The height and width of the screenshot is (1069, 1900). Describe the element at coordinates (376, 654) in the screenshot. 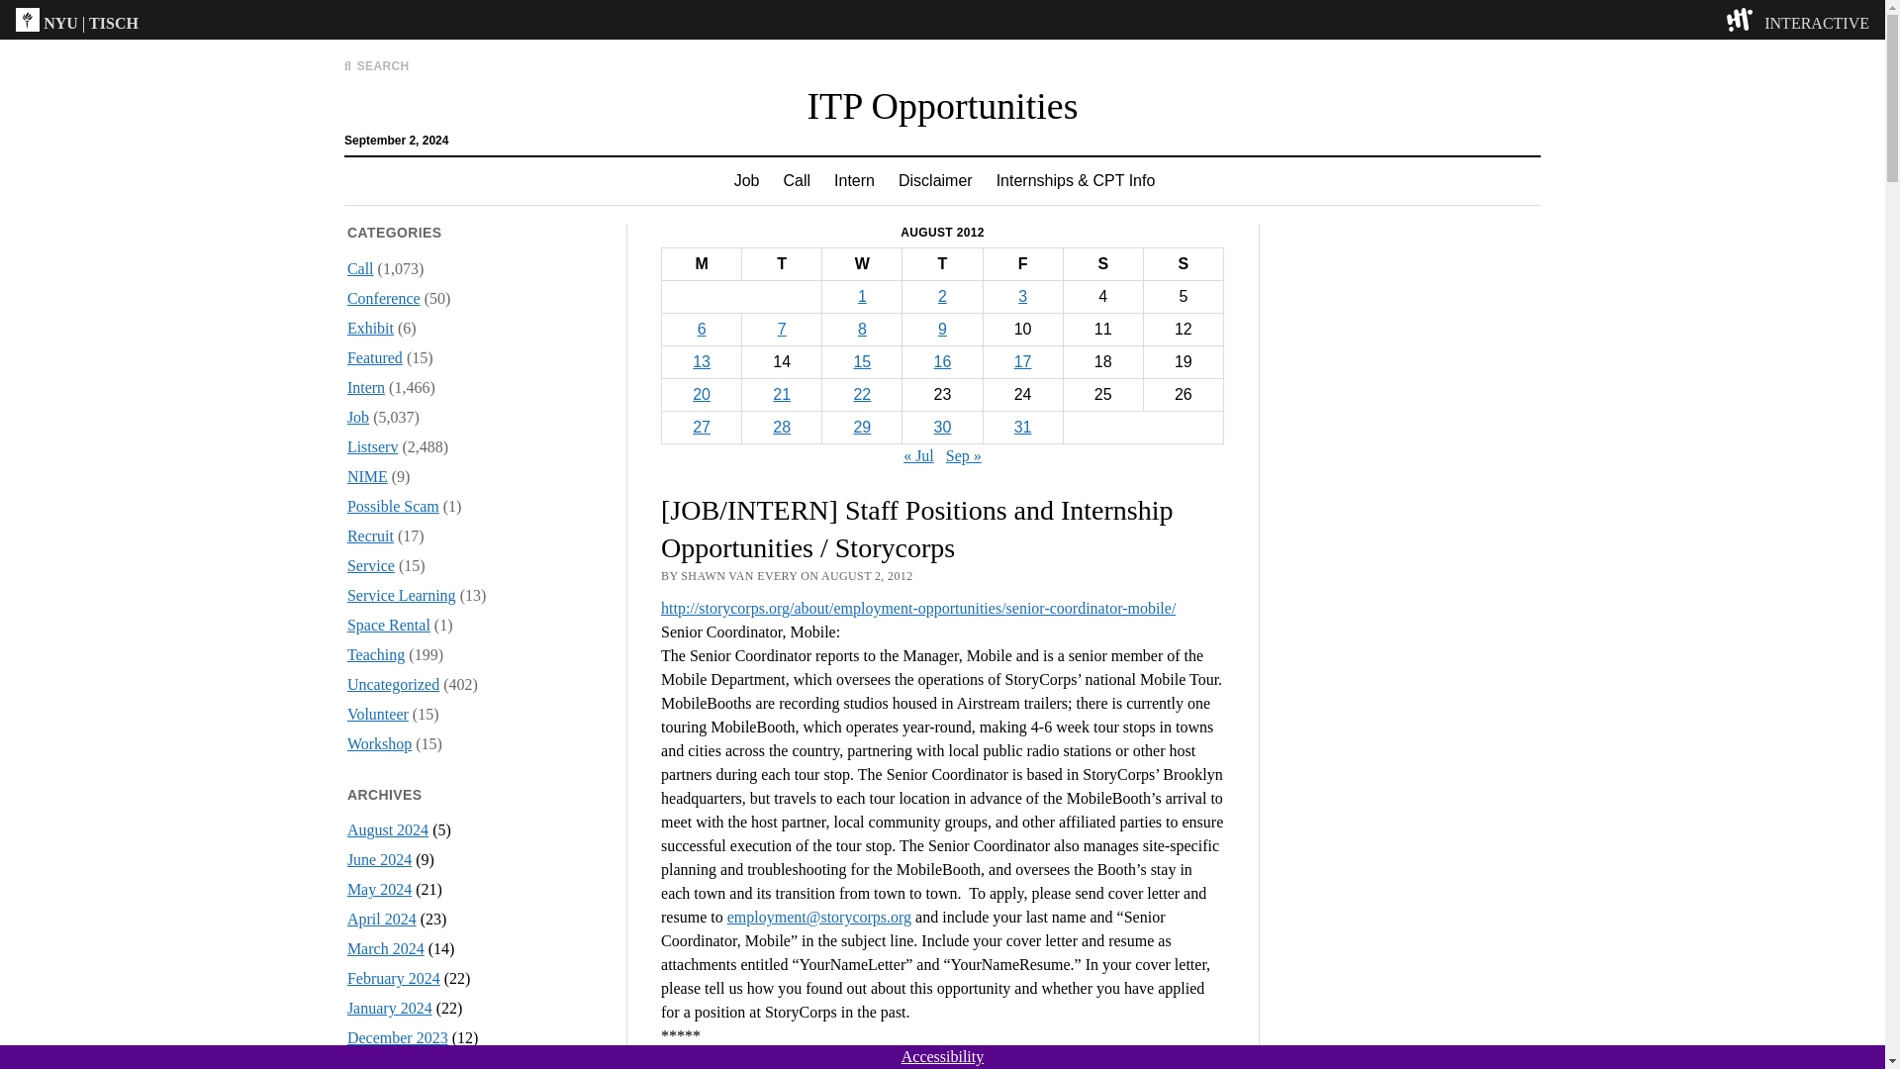

I see `Teaching` at that location.